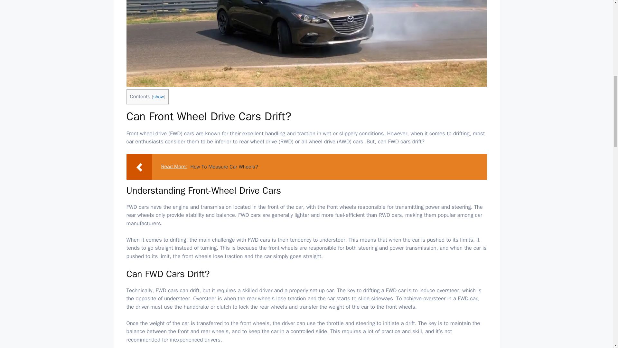  What do you see at coordinates (158, 96) in the screenshot?
I see `show` at bounding box center [158, 96].